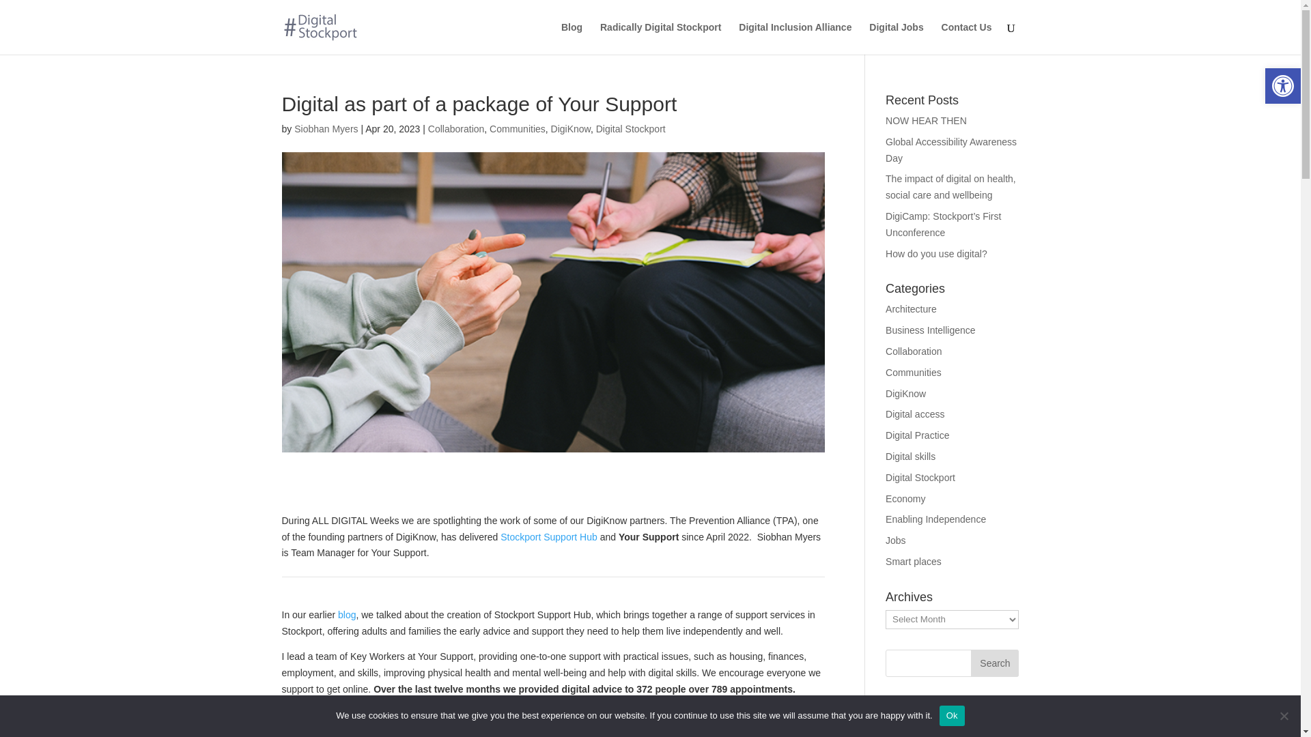  What do you see at coordinates (914, 373) in the screenshot?
I see `Using digital to help connect communities` at bounding box center [914, 373].